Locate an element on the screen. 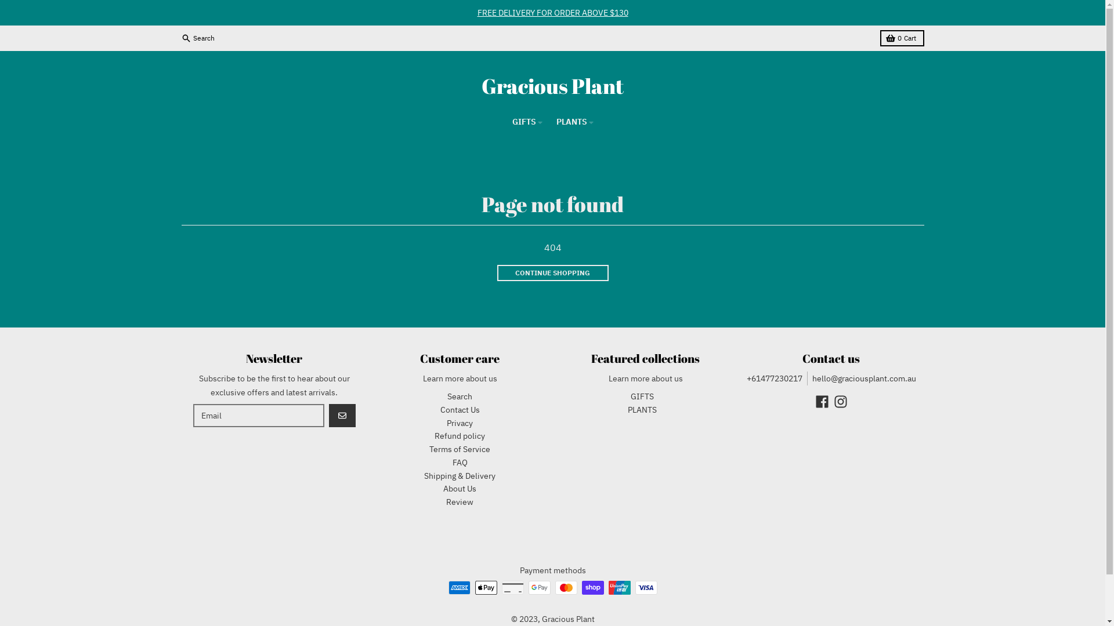  Review is located at coordinates (460, 502).